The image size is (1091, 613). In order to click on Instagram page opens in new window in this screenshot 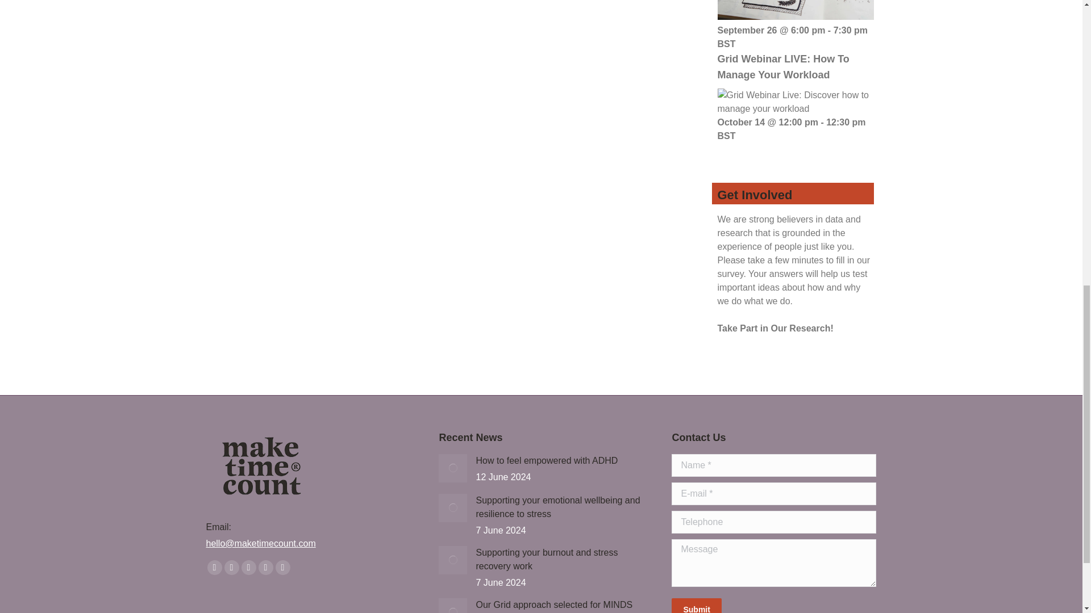, I will do `click(282, 568)`.